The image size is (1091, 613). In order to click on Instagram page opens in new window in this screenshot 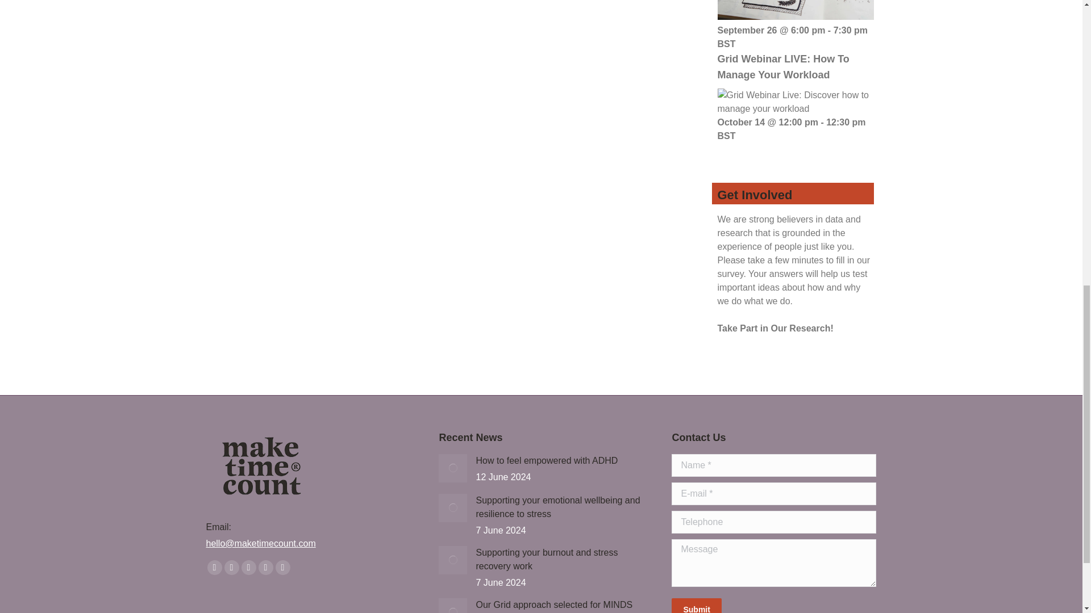, I will do `click(282, 568)`.